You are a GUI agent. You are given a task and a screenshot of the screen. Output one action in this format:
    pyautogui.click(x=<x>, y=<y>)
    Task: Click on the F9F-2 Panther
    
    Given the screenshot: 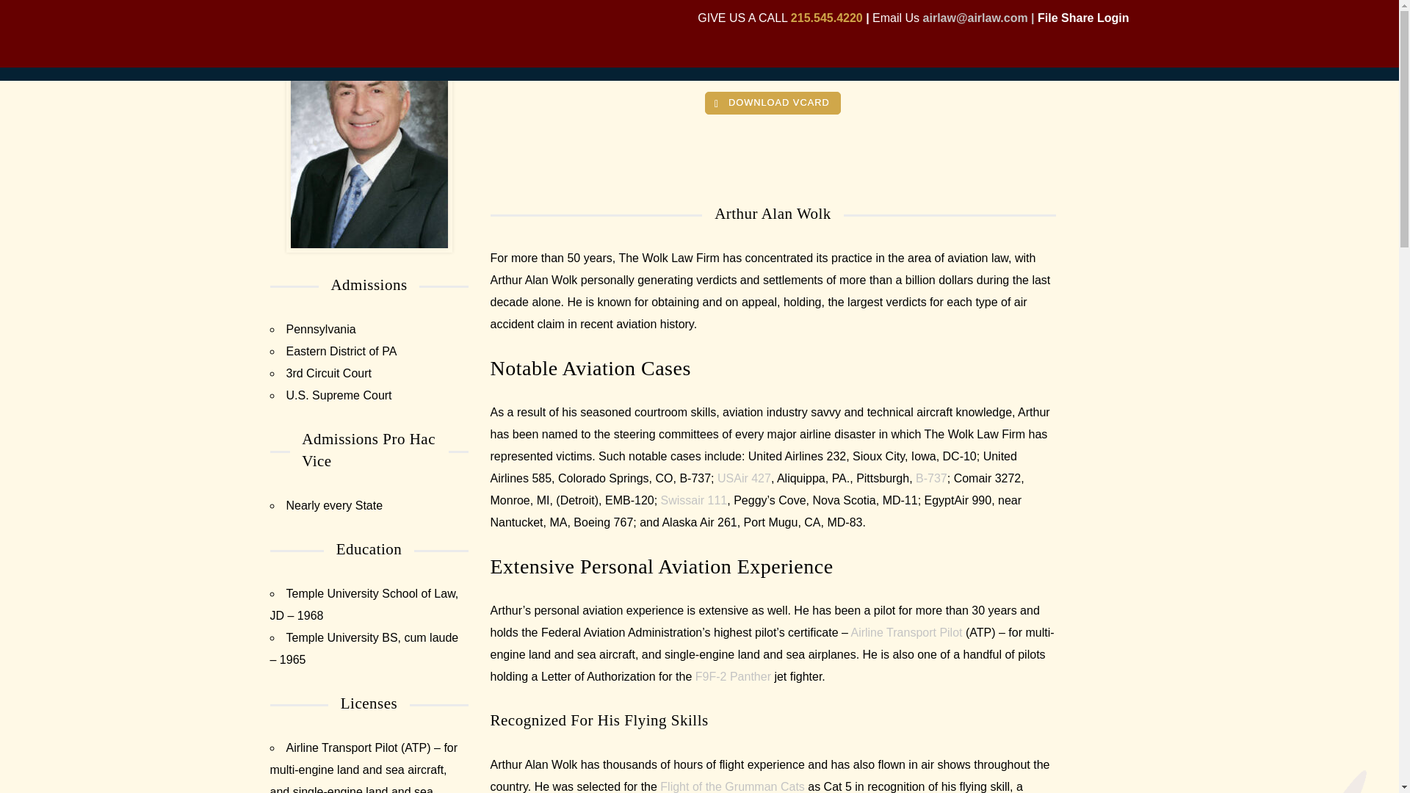 What is the action you would take?
    pyautogui.click(x=733, y=676)
    